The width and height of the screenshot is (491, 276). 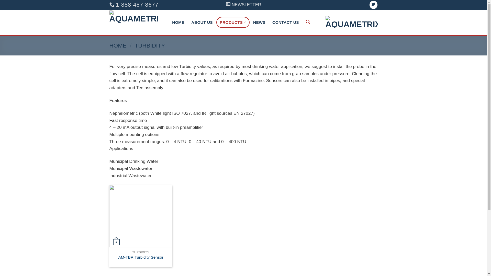 What do you see at coordinates (243, 5) in the screenshot?
I see `NEWSLETTER` at bounding box center [243, 5].